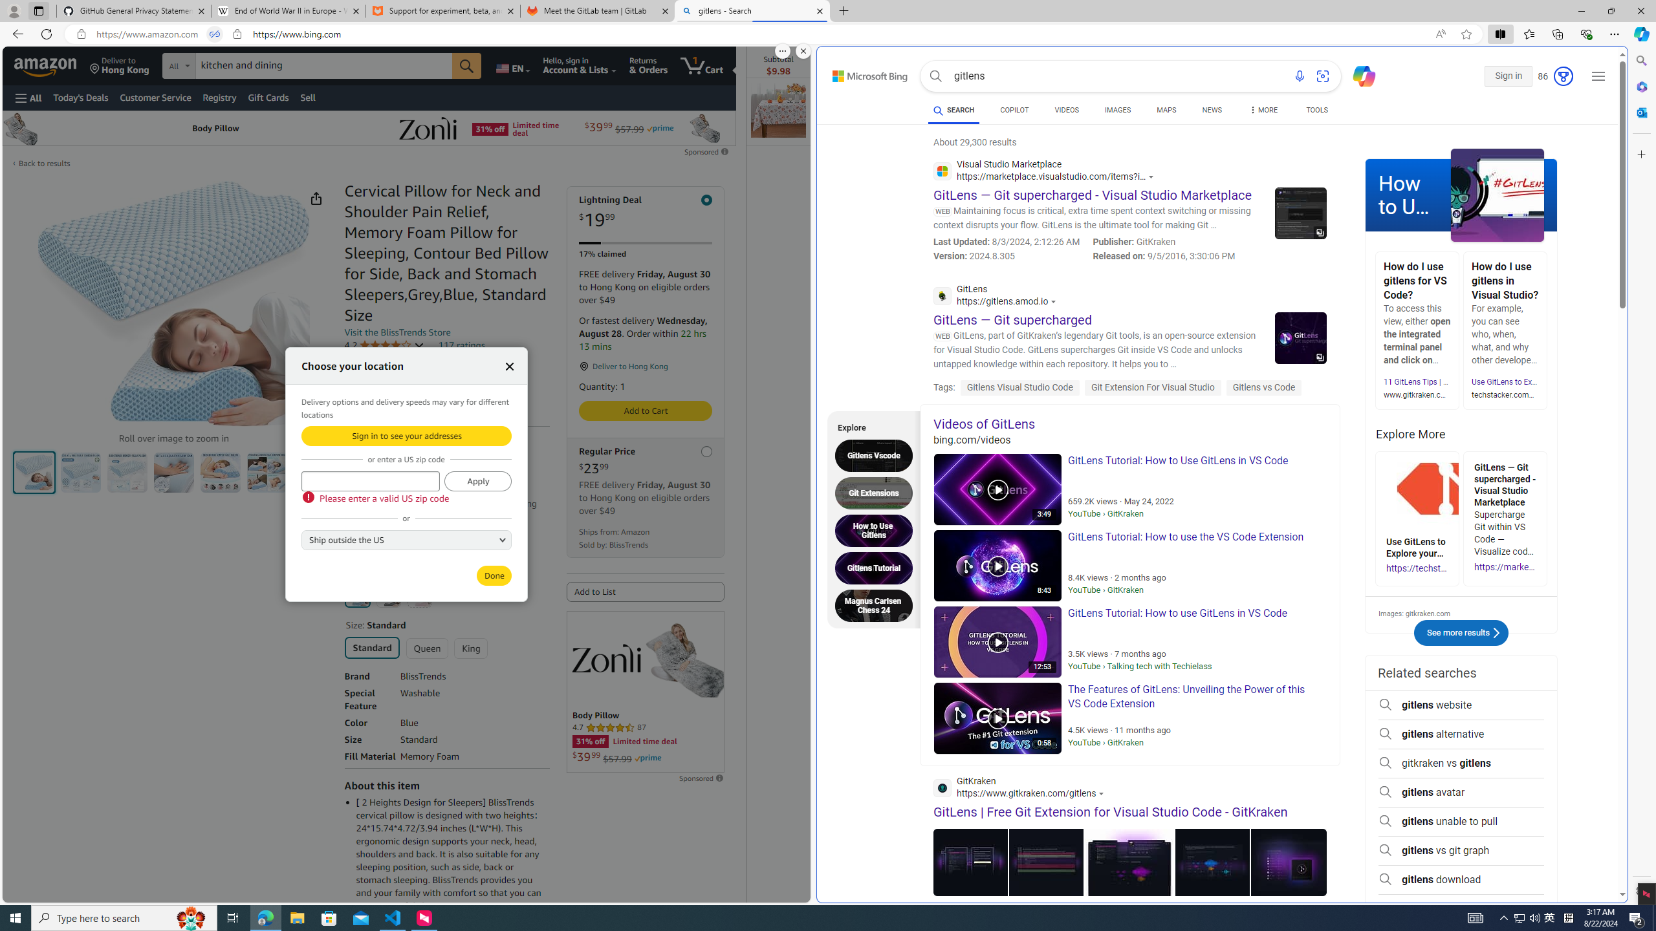 This screenshot has width=1656, height=931. What do you see at coordinates (1460, 705) in the screenshot?
I see `gitlens website` at bounding box center [1460, 705].